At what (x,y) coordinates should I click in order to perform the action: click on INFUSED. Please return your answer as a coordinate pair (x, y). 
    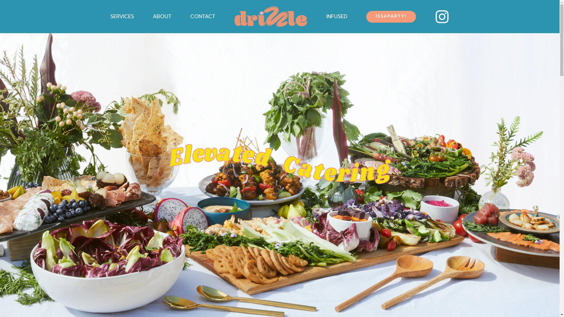
    Looking at the image, I should click on (337, 16).